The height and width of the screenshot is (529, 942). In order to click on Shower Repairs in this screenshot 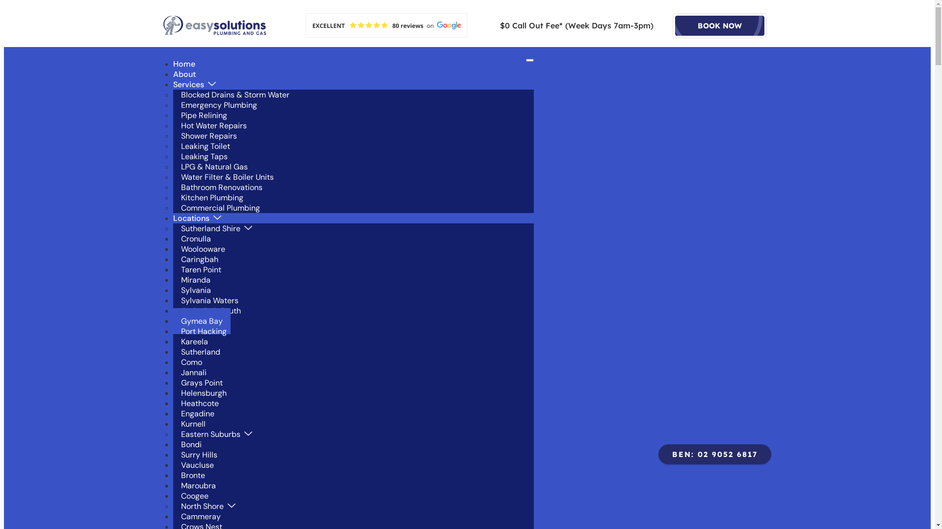, I will do `click(209, 136)`.